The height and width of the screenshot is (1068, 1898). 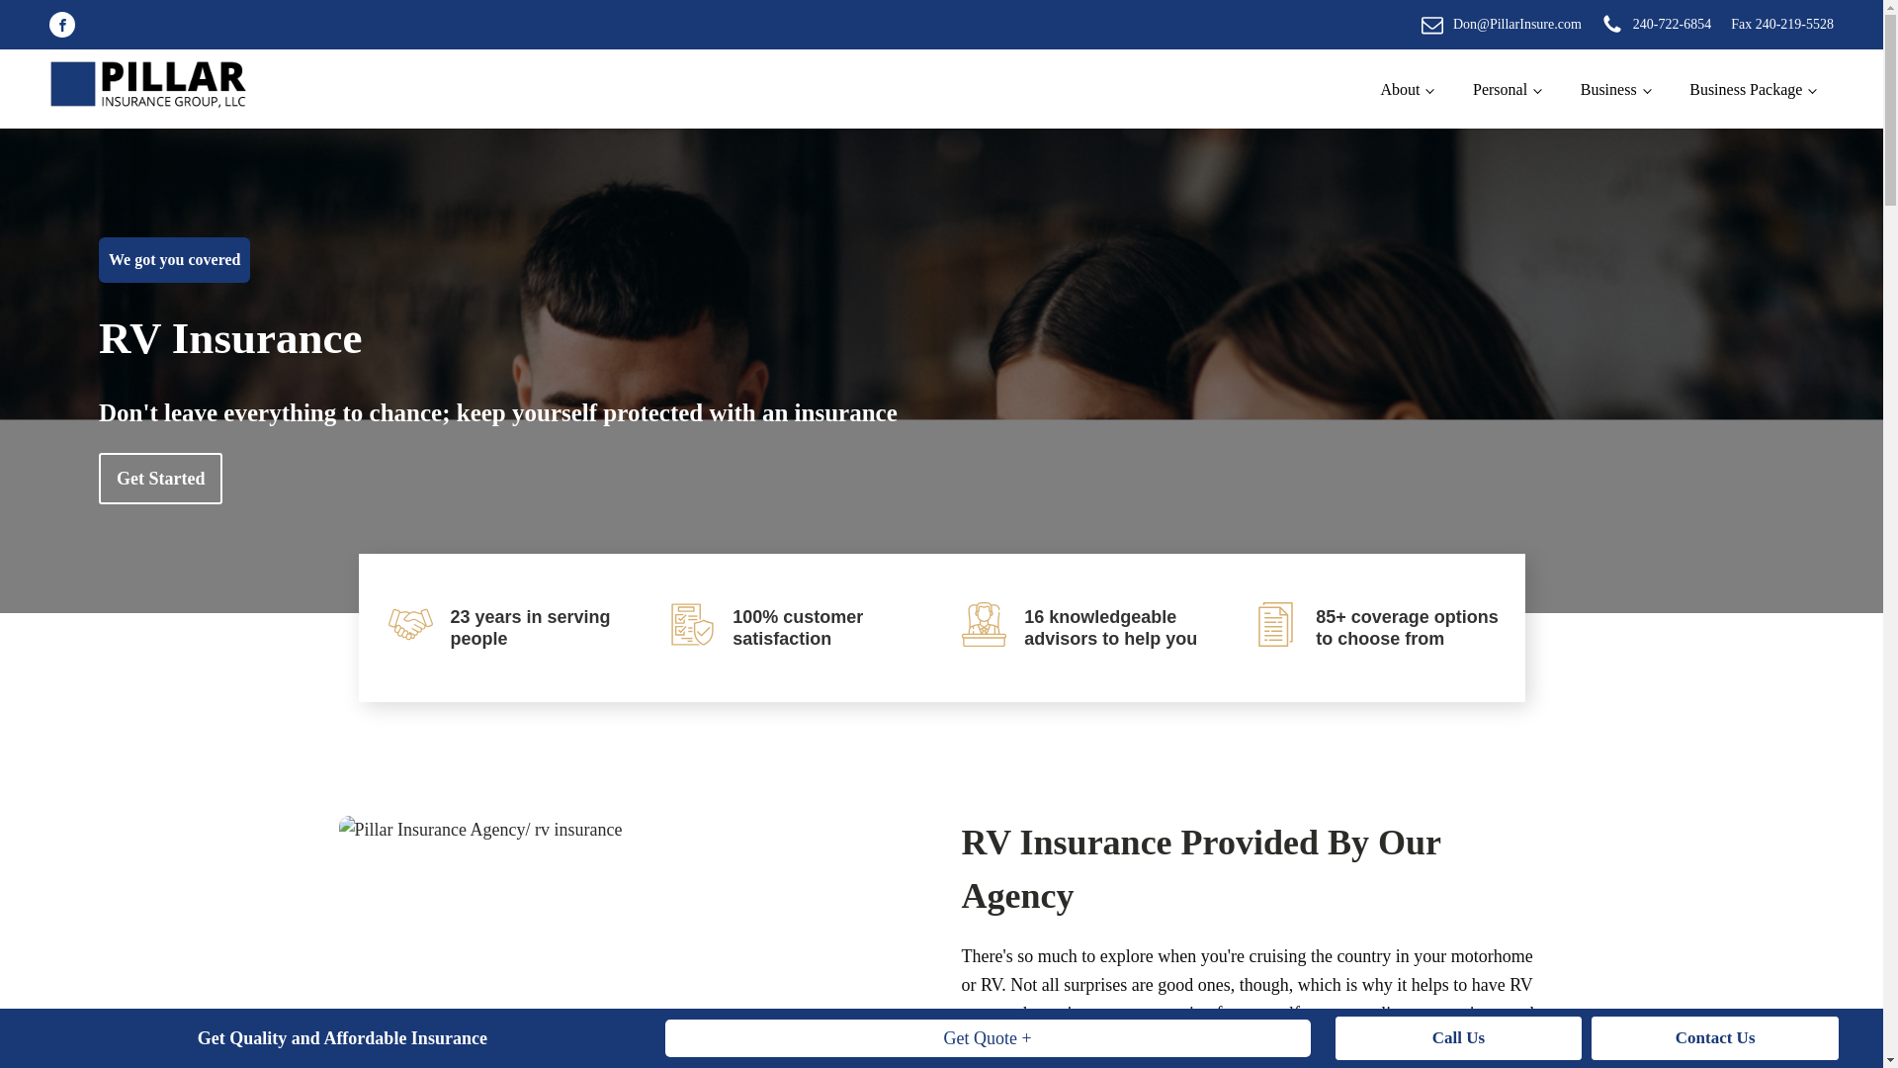 I want to click on Business, so click(x=1615, y=89).